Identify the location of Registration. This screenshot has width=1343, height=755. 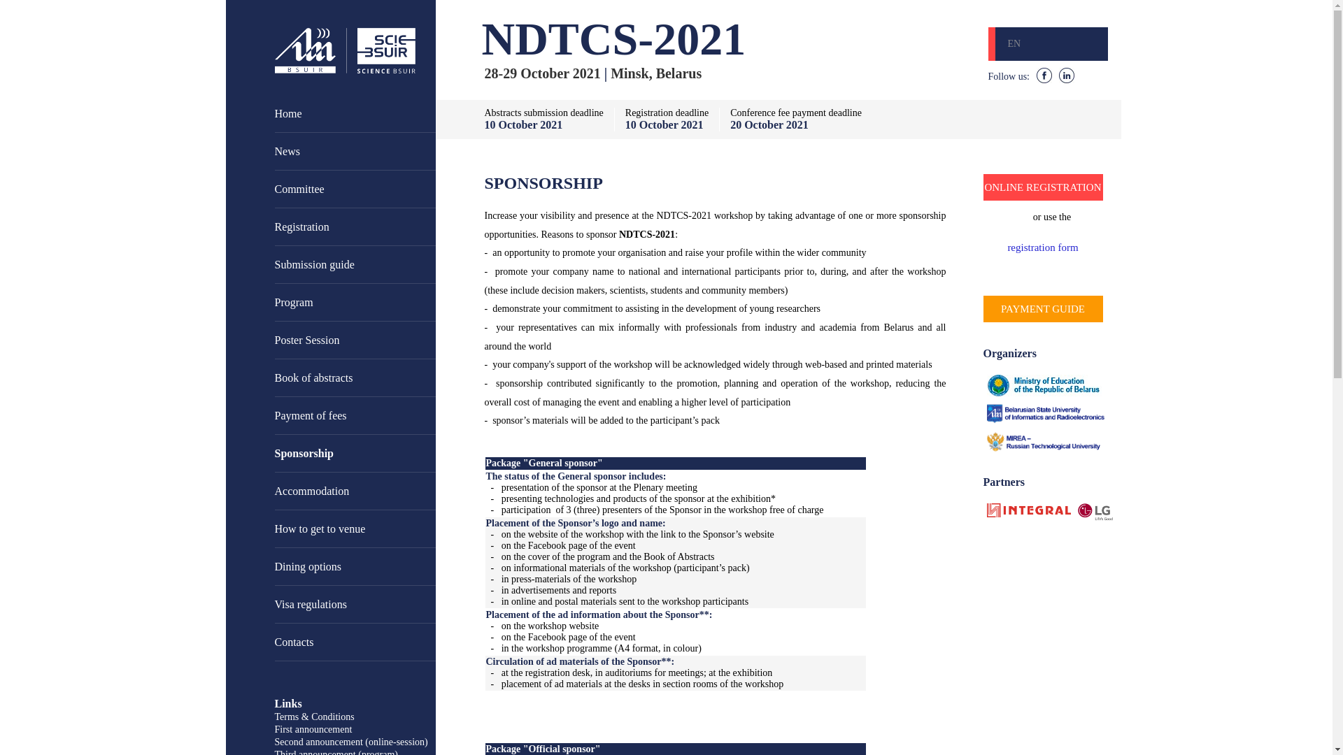
(355, 227).